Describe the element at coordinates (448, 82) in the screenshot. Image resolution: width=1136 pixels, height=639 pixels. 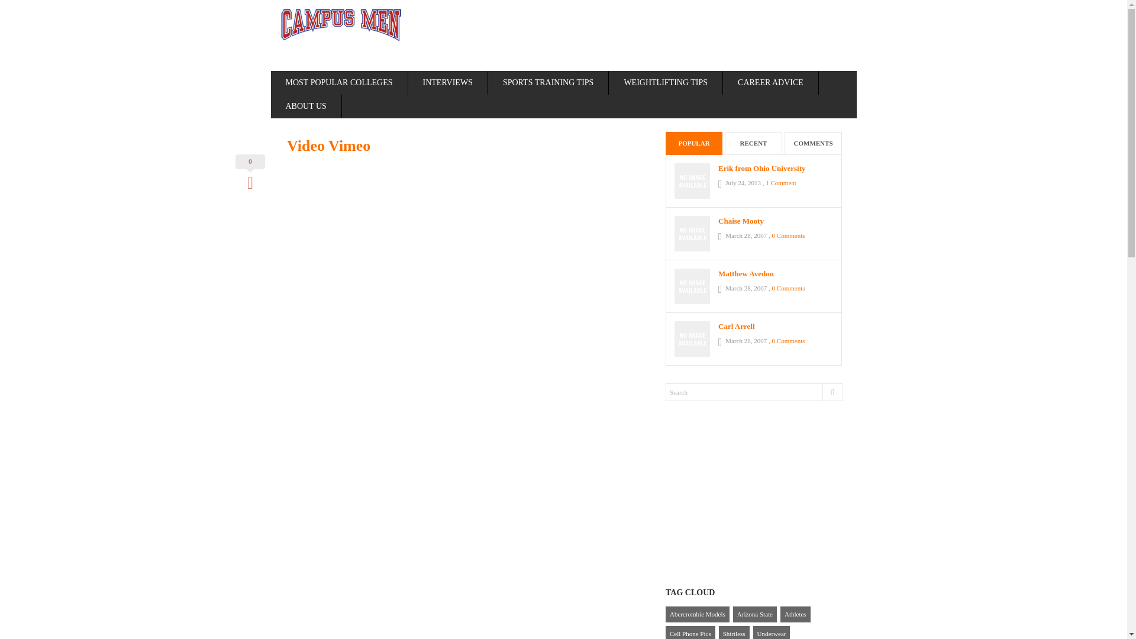
I see `INTERVIEWS` at that location.